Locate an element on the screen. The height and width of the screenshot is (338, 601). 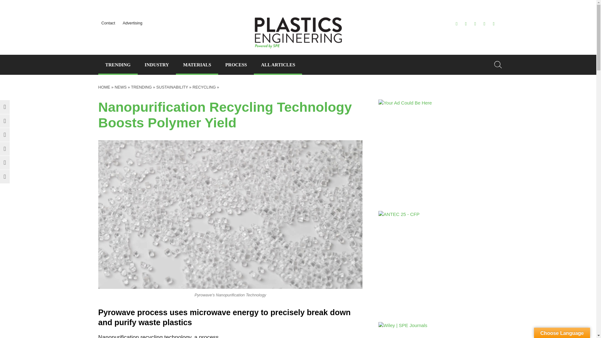
INDUSTRY is located at coordinates (157, 64).